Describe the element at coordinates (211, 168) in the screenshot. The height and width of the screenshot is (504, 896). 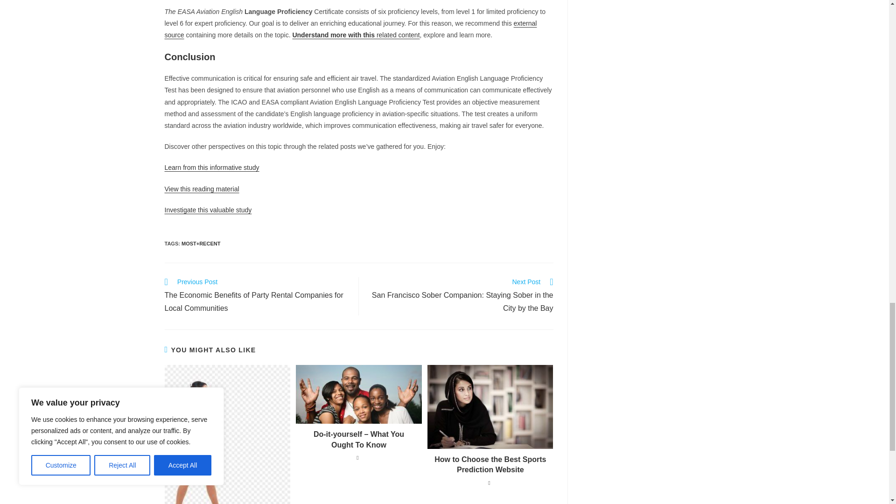
I see `Learn from this informative study` at that location.